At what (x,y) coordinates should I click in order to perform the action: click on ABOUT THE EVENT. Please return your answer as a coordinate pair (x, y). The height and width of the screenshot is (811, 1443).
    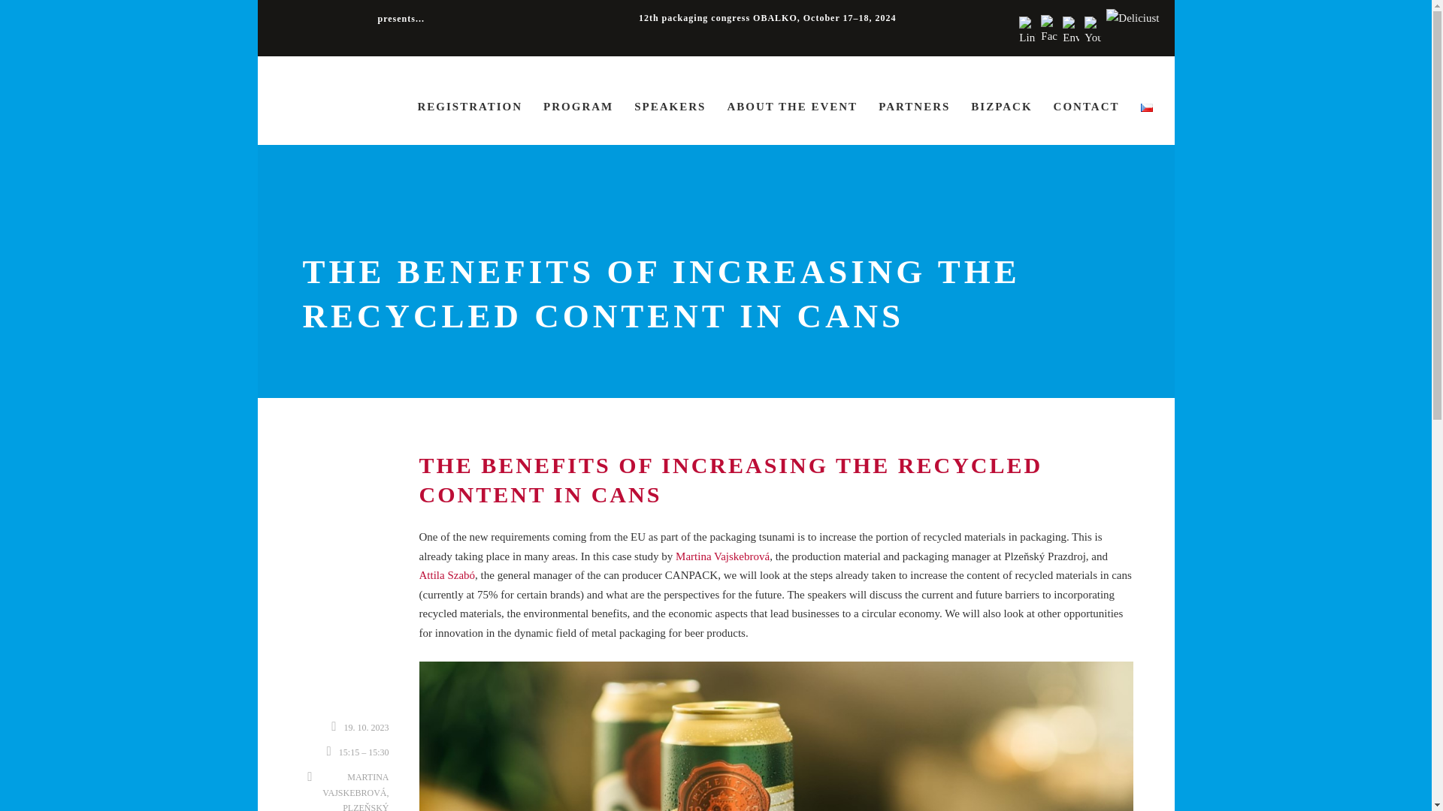
    Looking at the image, I should click on (792, 122).